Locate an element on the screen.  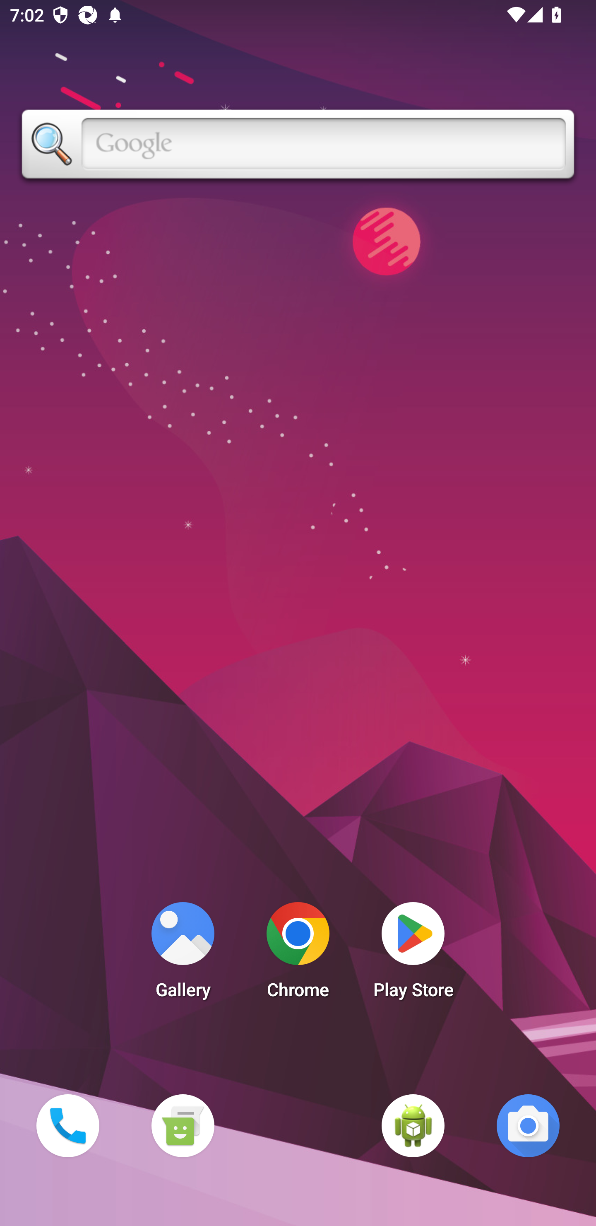
WebView Browser Tester is located at coordinates (413, 1125).